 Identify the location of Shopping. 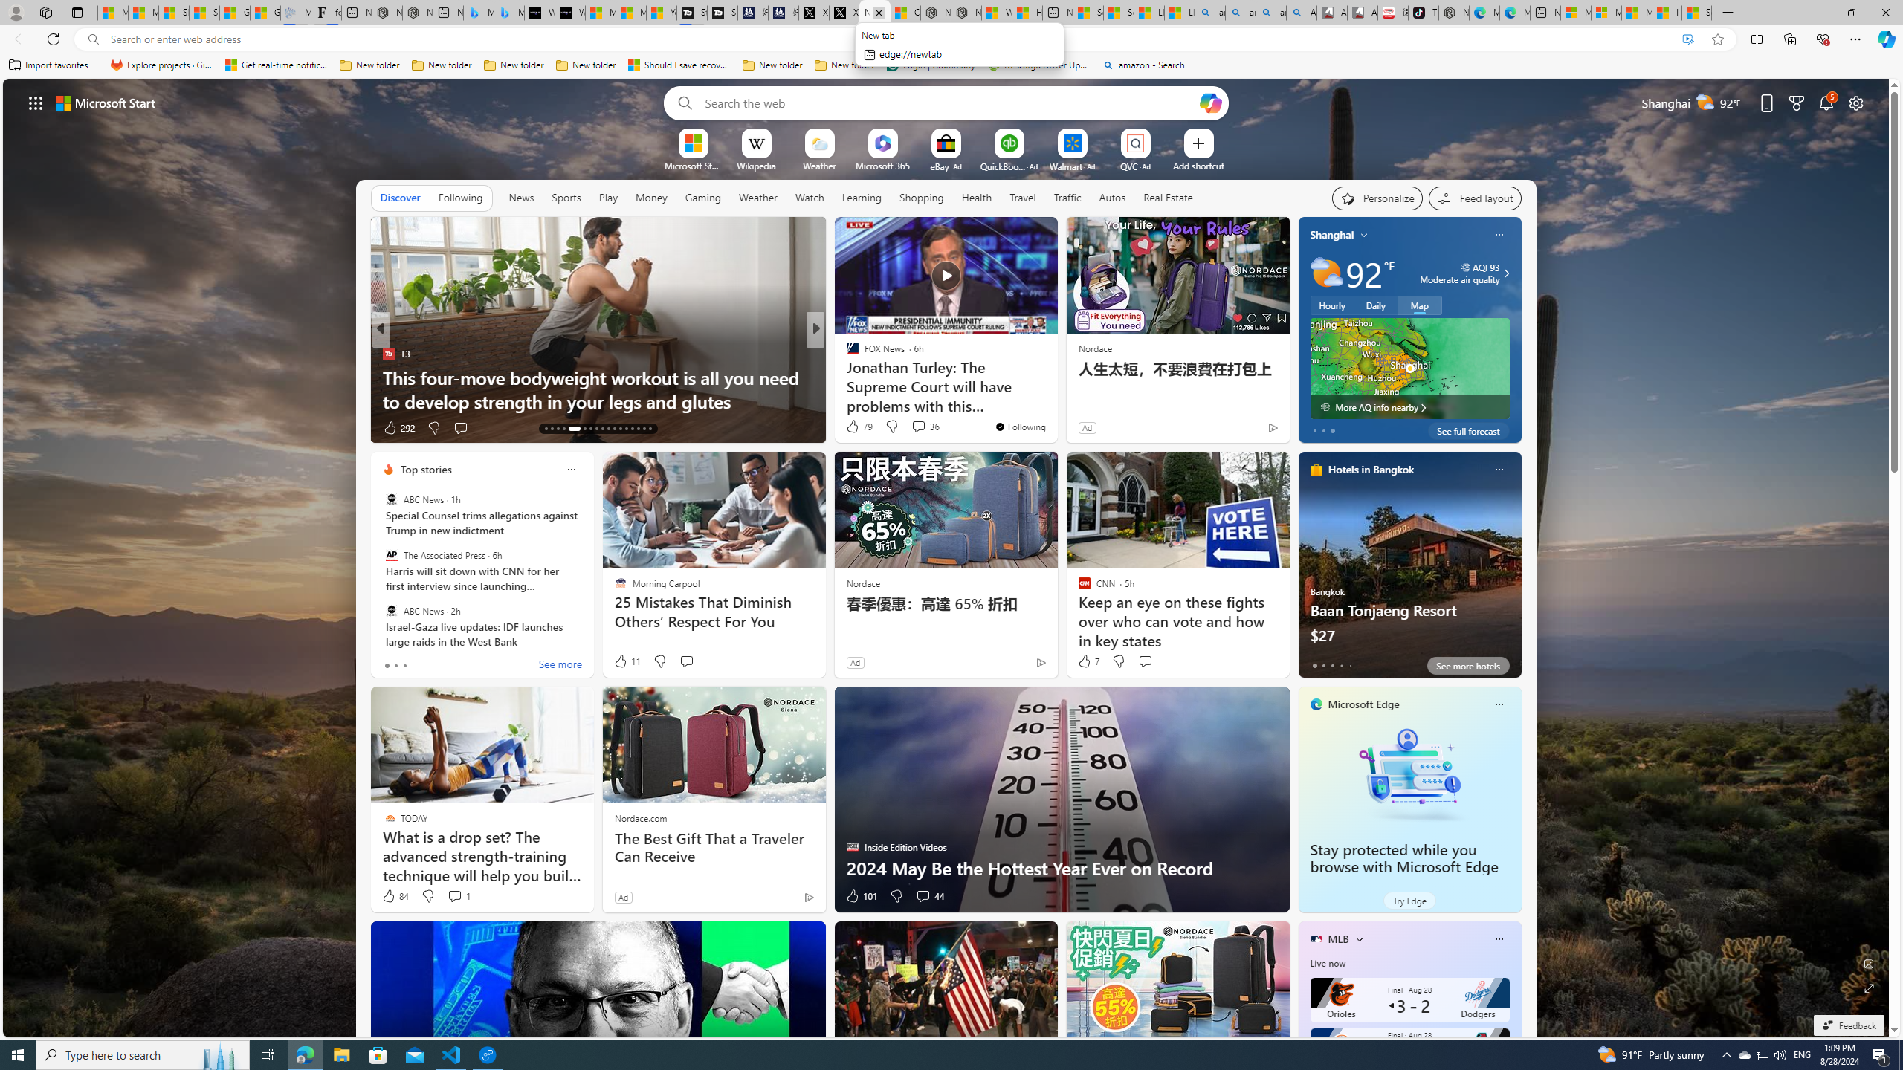
(922, 197).